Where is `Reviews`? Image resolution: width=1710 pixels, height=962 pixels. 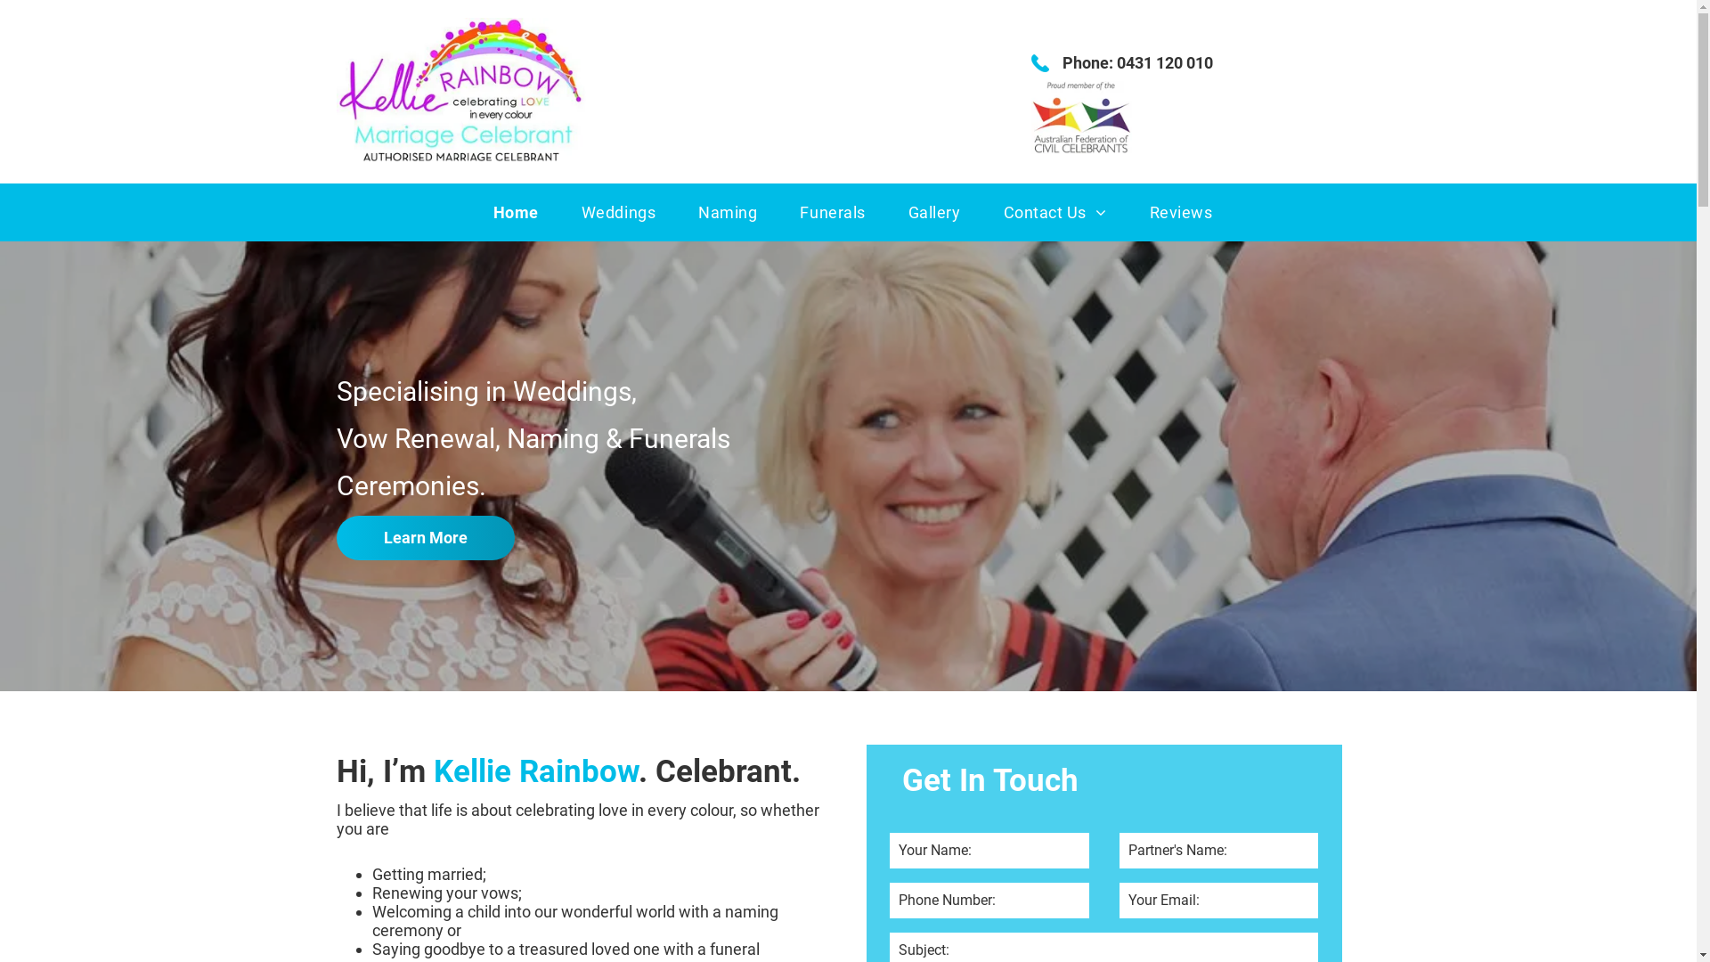 Reviews is located at coordinates (1181, 212).